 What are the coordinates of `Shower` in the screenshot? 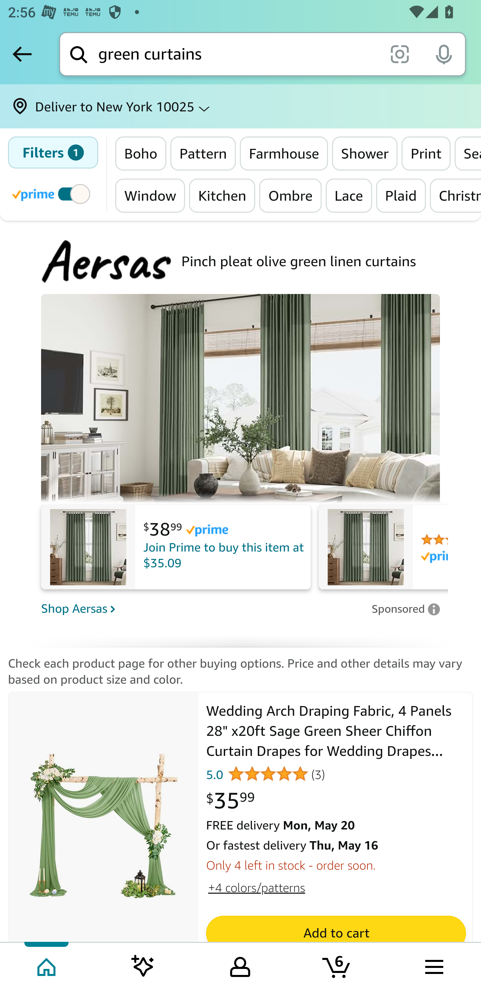 It's located at (365, 153).